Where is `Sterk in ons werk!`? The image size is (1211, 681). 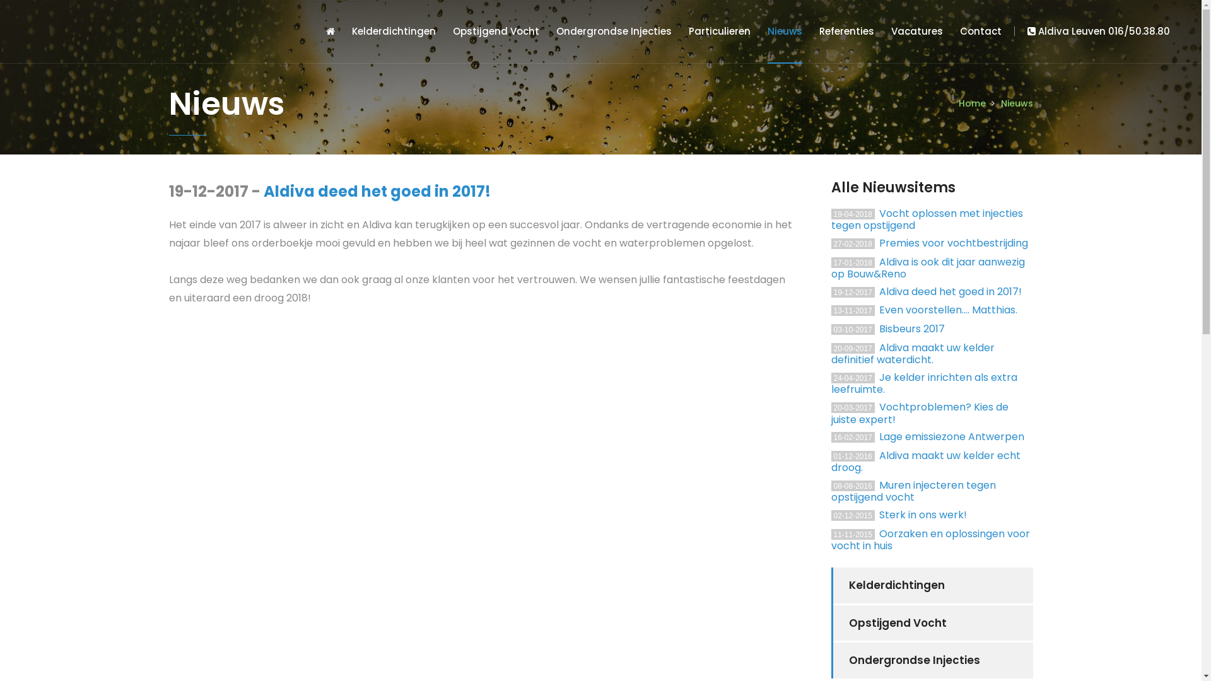
Sterk in ons werk! is located at coordinates (923, 515).